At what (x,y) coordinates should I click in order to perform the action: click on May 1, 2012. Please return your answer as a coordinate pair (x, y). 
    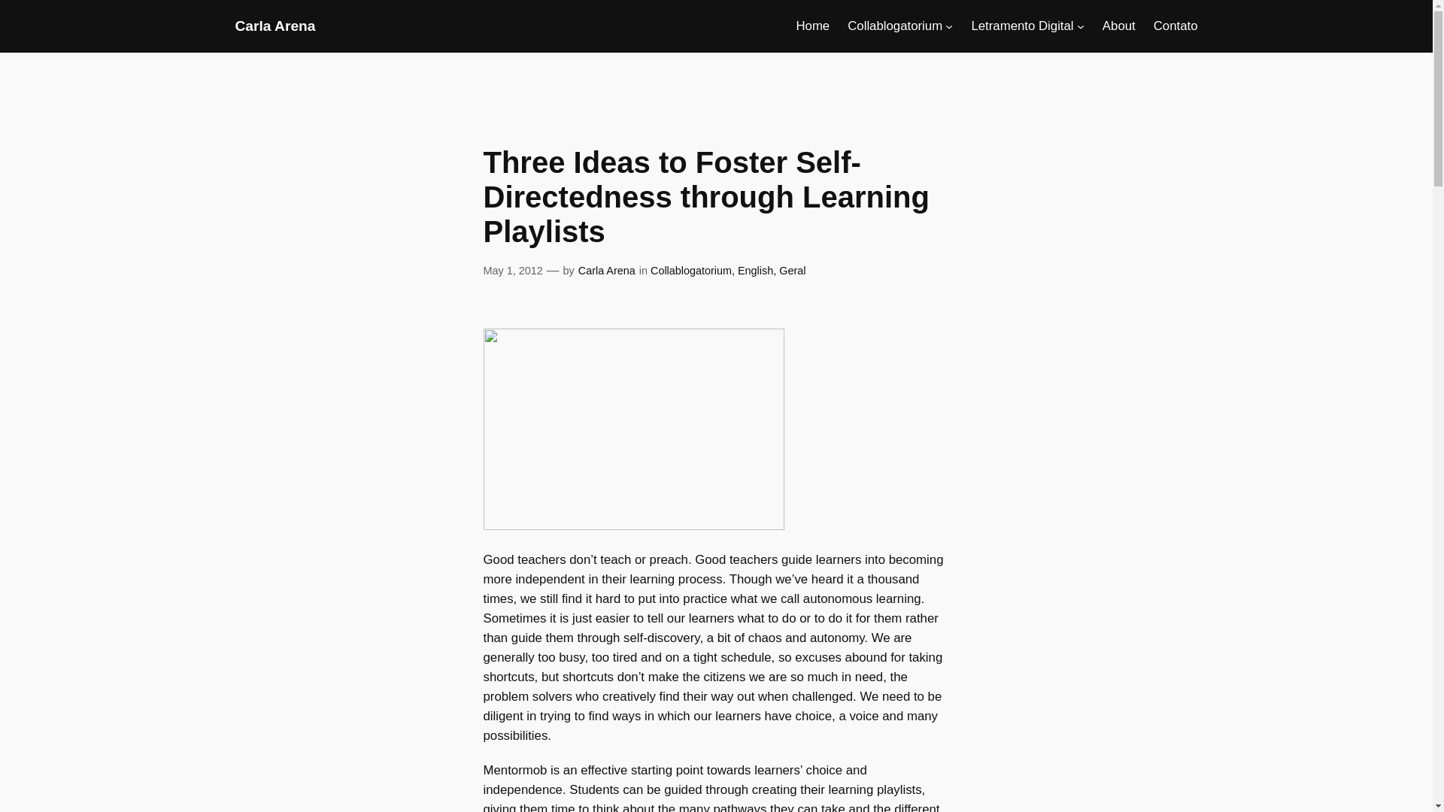
    Looking at the image, I should click on (512, 271).